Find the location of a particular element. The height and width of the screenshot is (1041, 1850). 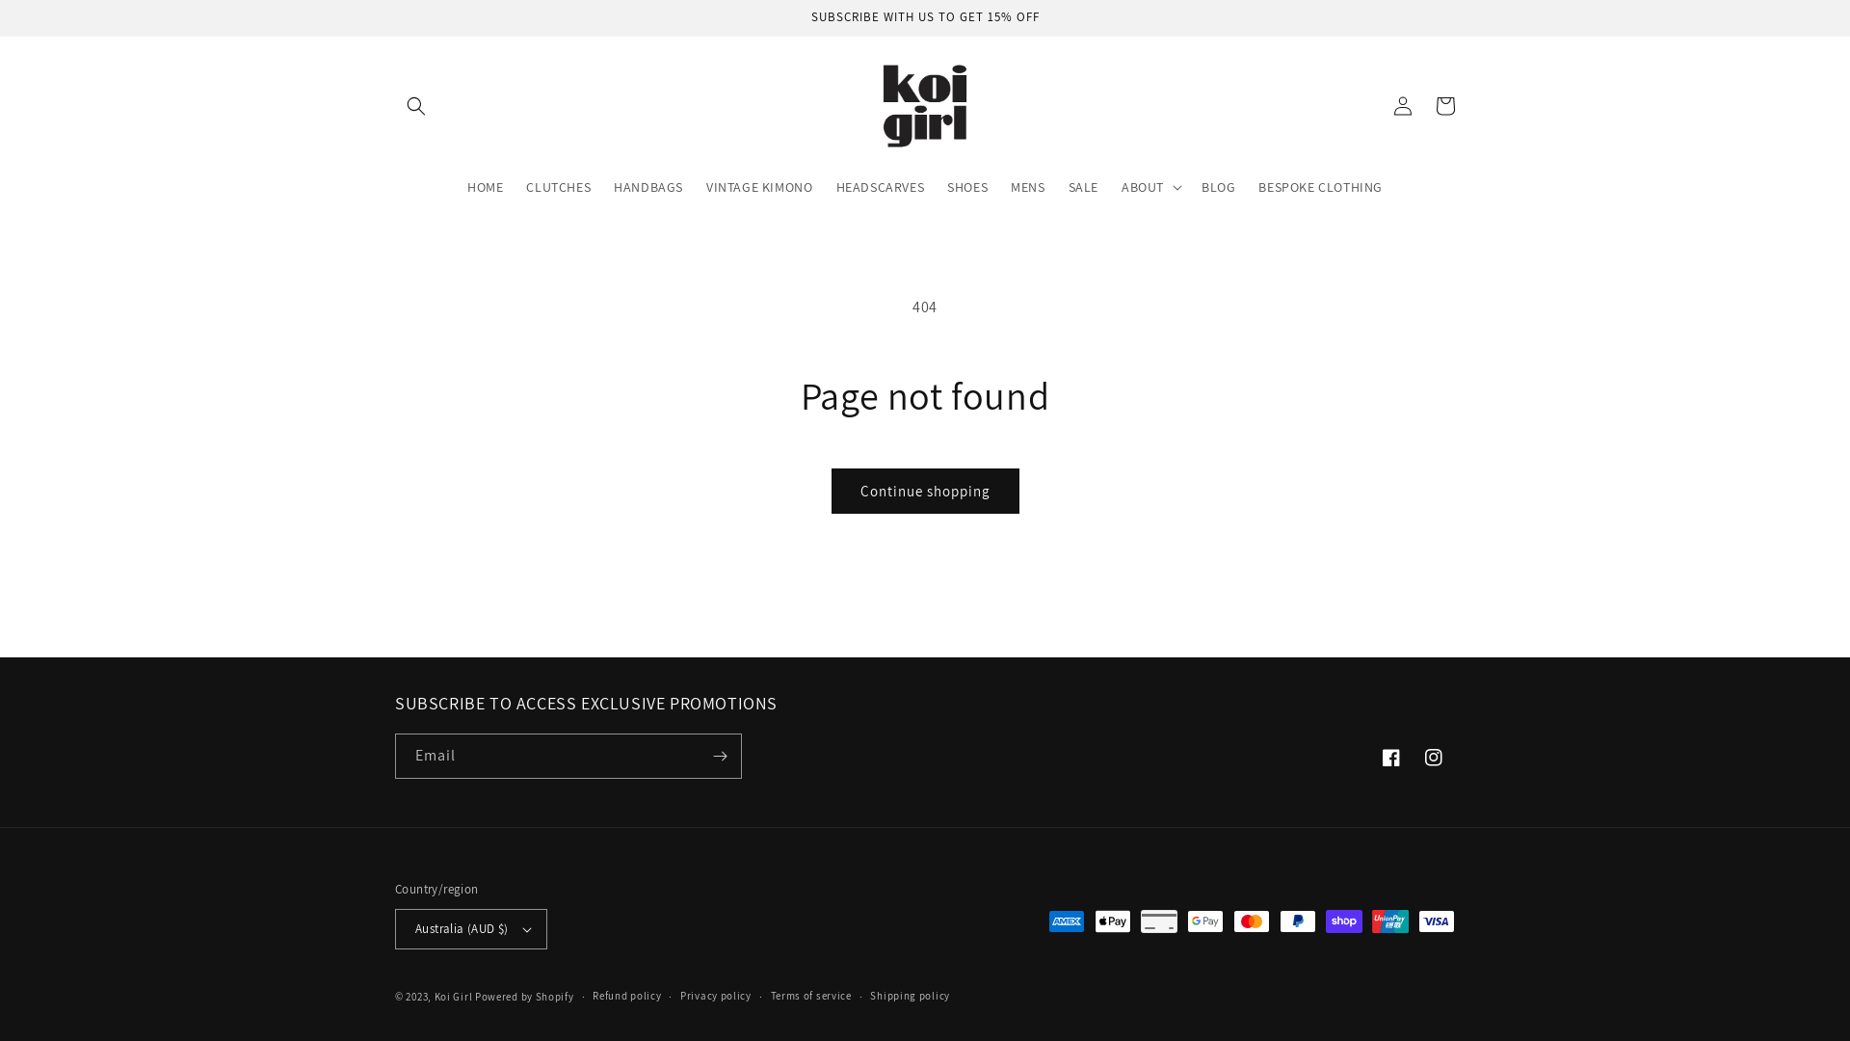

BESPOKE CLOTHING is located at coordinates (1320, 187).